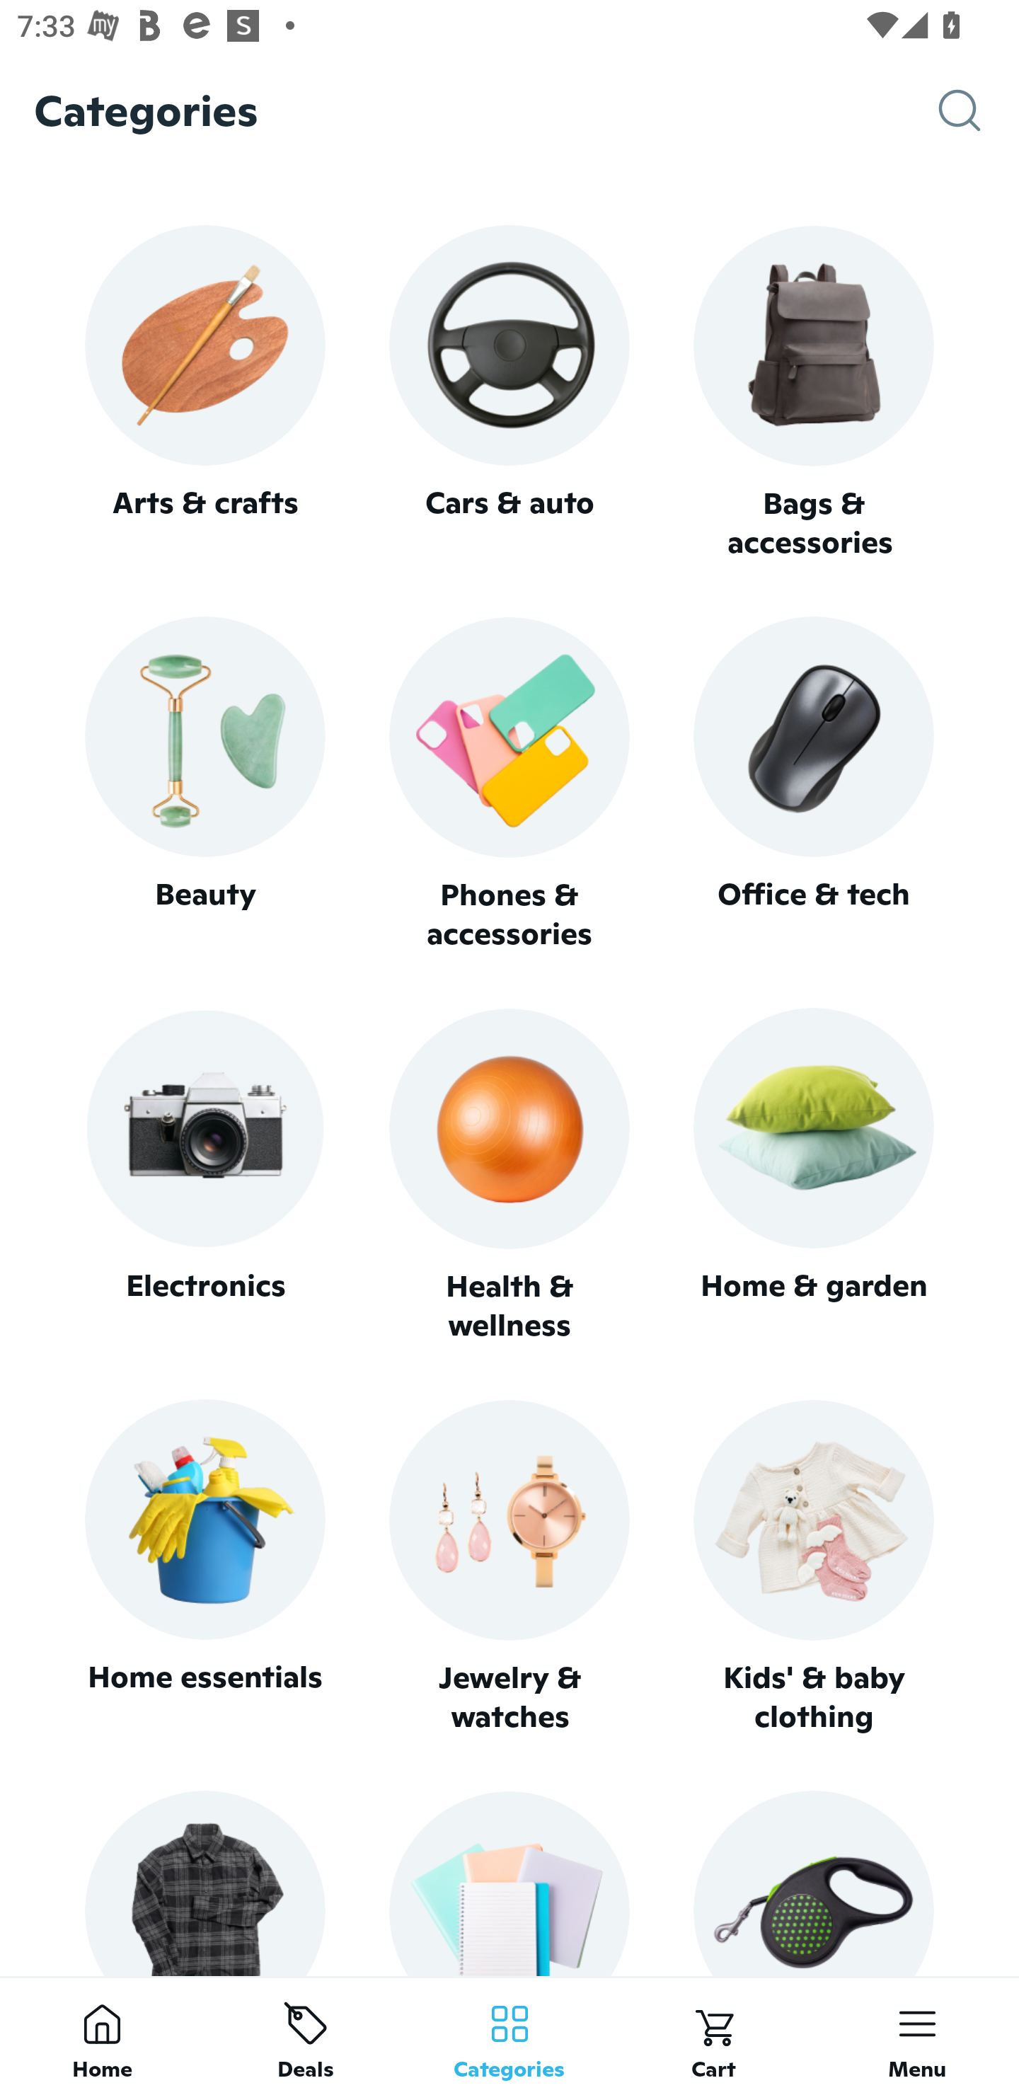  What do you see at coordinates (814, 394) in the screenshot?
I see `Bags & accessories ` at bounding box center [814, 394].